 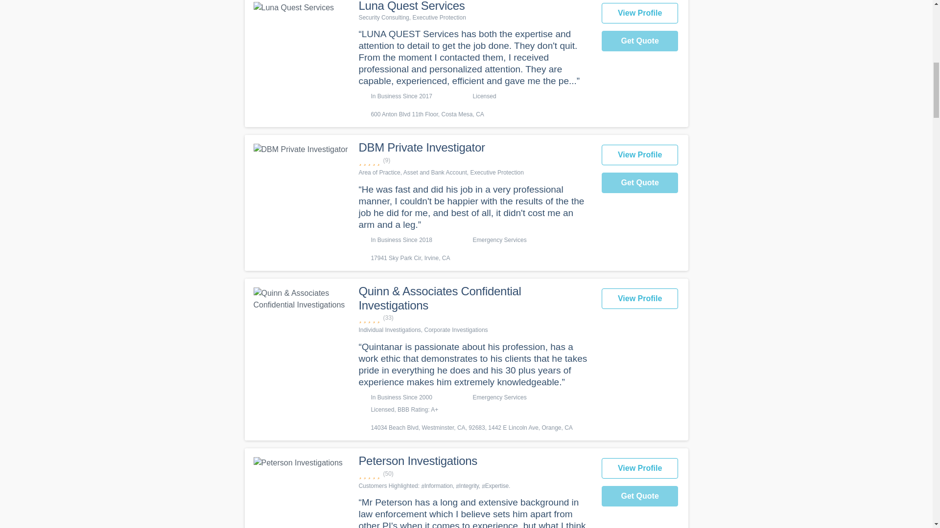 What do you see at coordinates (474, 318) in the screenshot?
I see `4.9` at bounding box center [474, 318].